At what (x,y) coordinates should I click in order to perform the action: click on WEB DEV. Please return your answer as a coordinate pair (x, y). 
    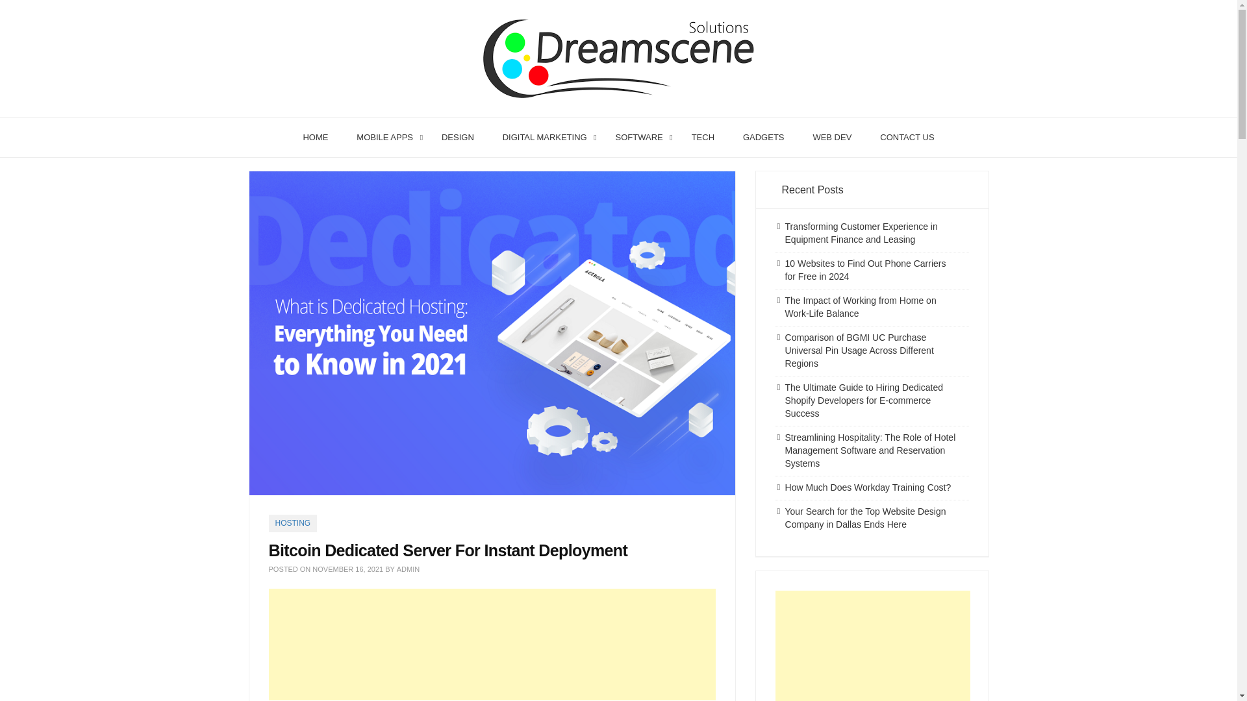
    Looking at the image, I should click on (831, 138).